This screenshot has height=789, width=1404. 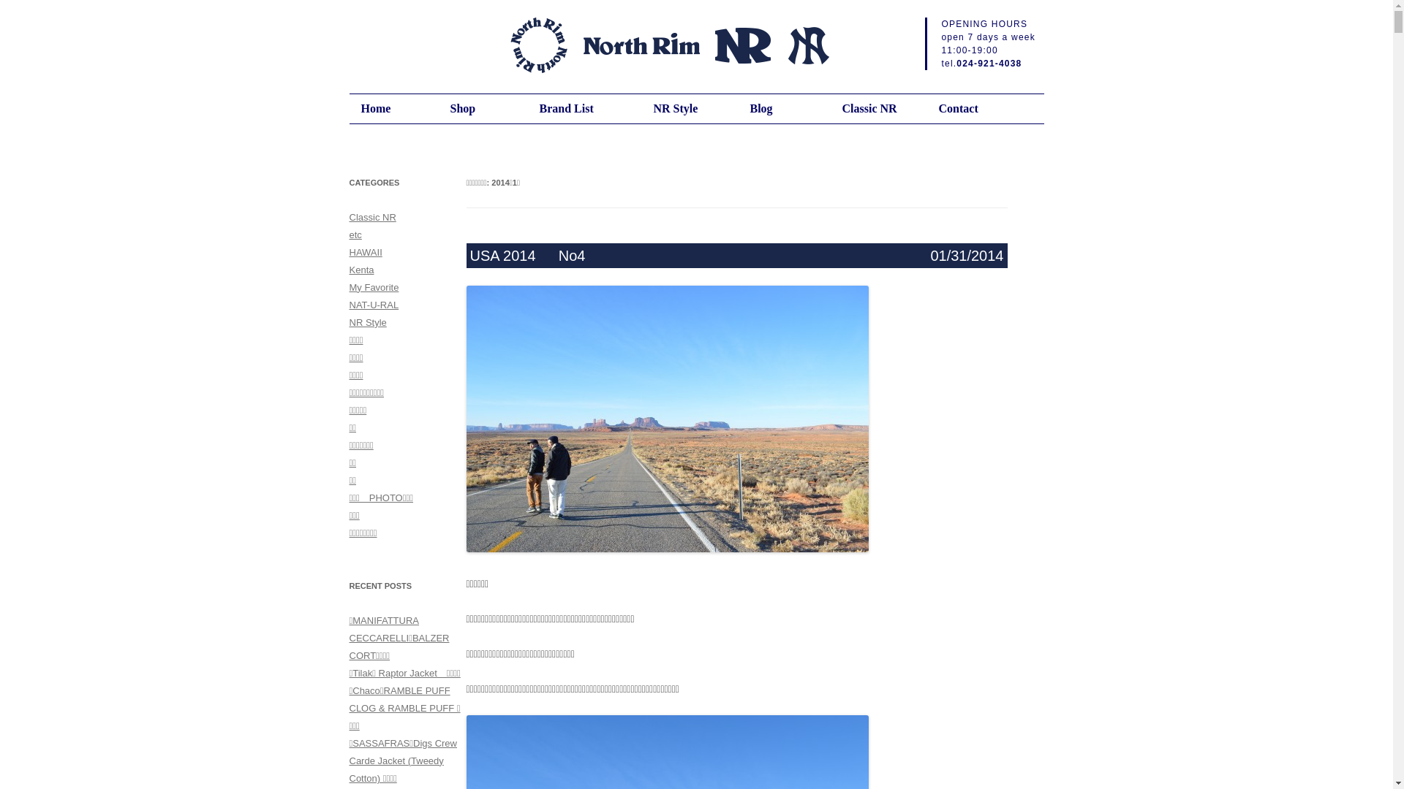 I want to click on Northrim Blog, so click(x=677, y=48).